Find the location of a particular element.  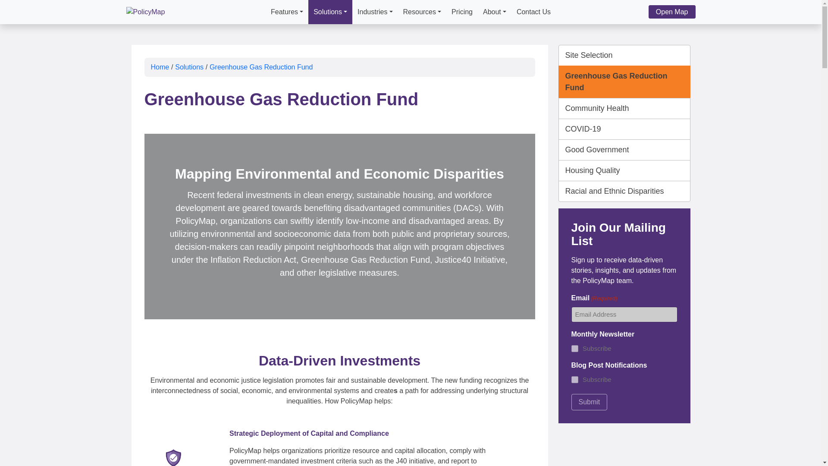

Industries is located at coordinates (375, 12).